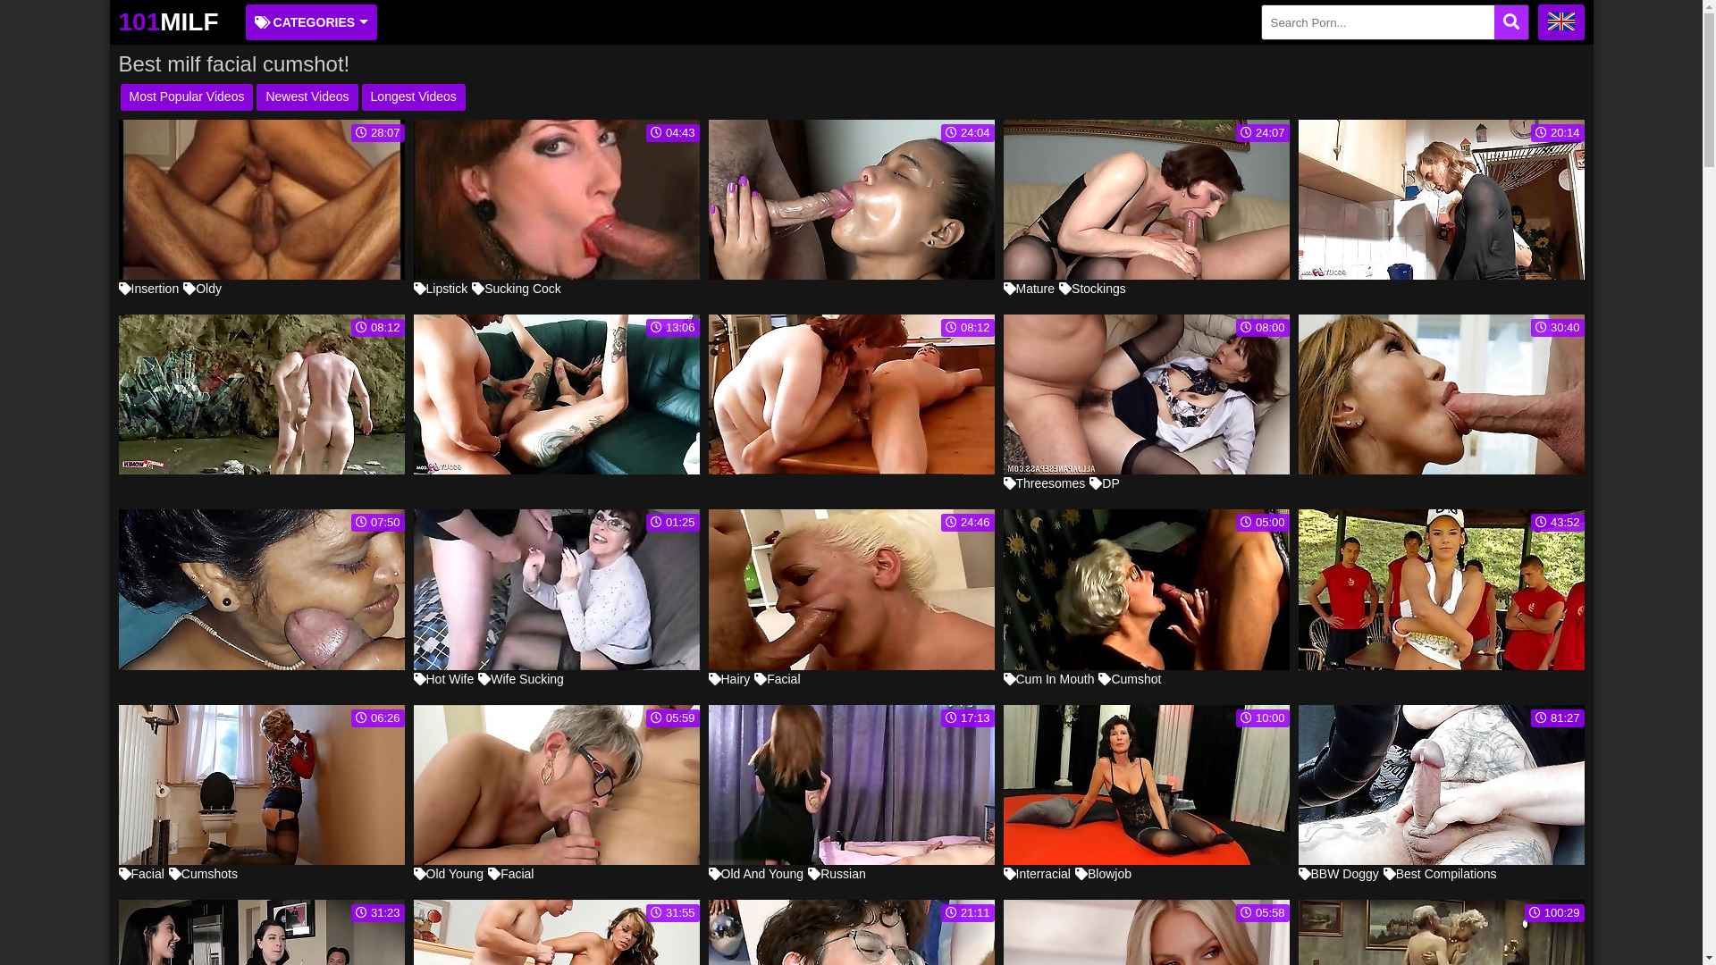 The width and height of the screenshot is (1716, 965). I want to click on Cumshots, so click(204, 874).